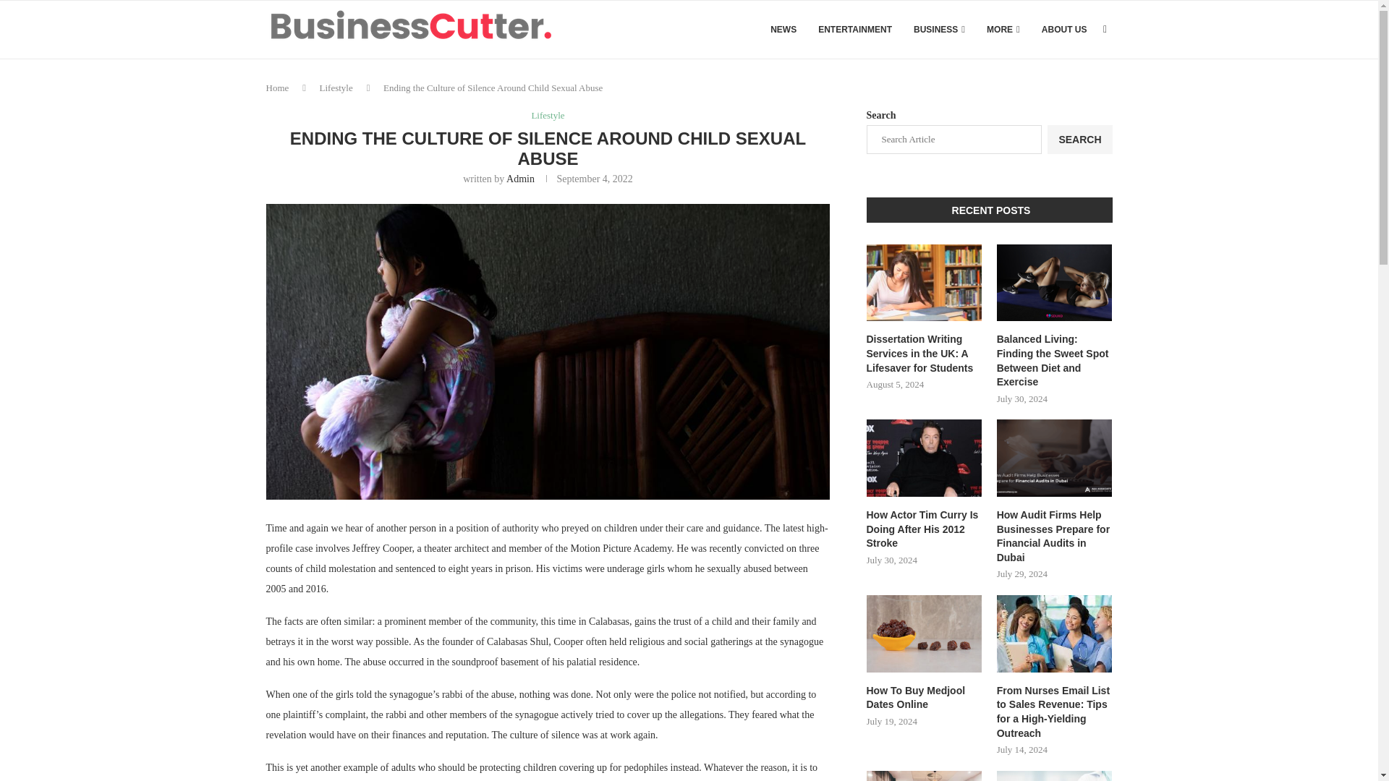 This screenshot has height=781, width=1389. Describe the element at coordinates (336, 88) in the screenshot. I see `Lifestyle` at that location.